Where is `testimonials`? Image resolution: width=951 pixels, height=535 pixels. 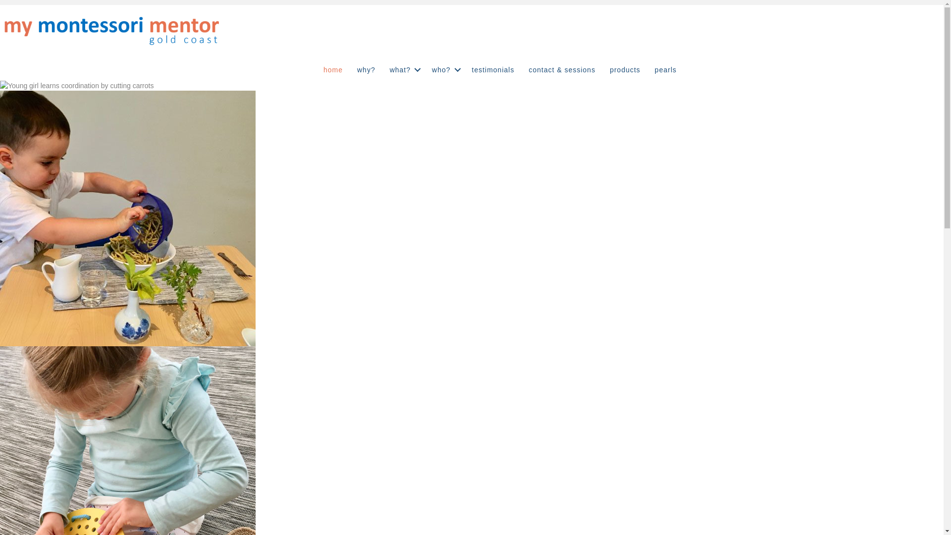 testimonials is located at coordinates (493, 70).